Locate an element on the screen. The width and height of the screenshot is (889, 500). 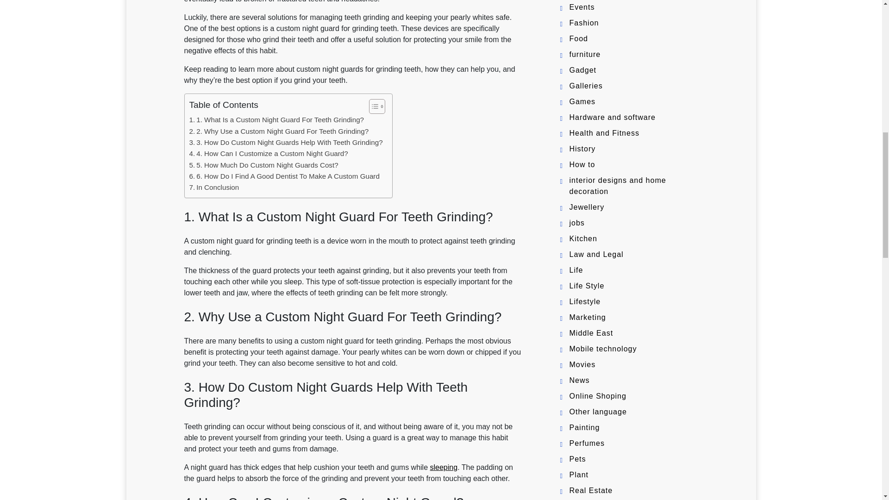
6. How Do I Find A Good Dentist To Make A Custom Guard is located at coordinates (284, 176).